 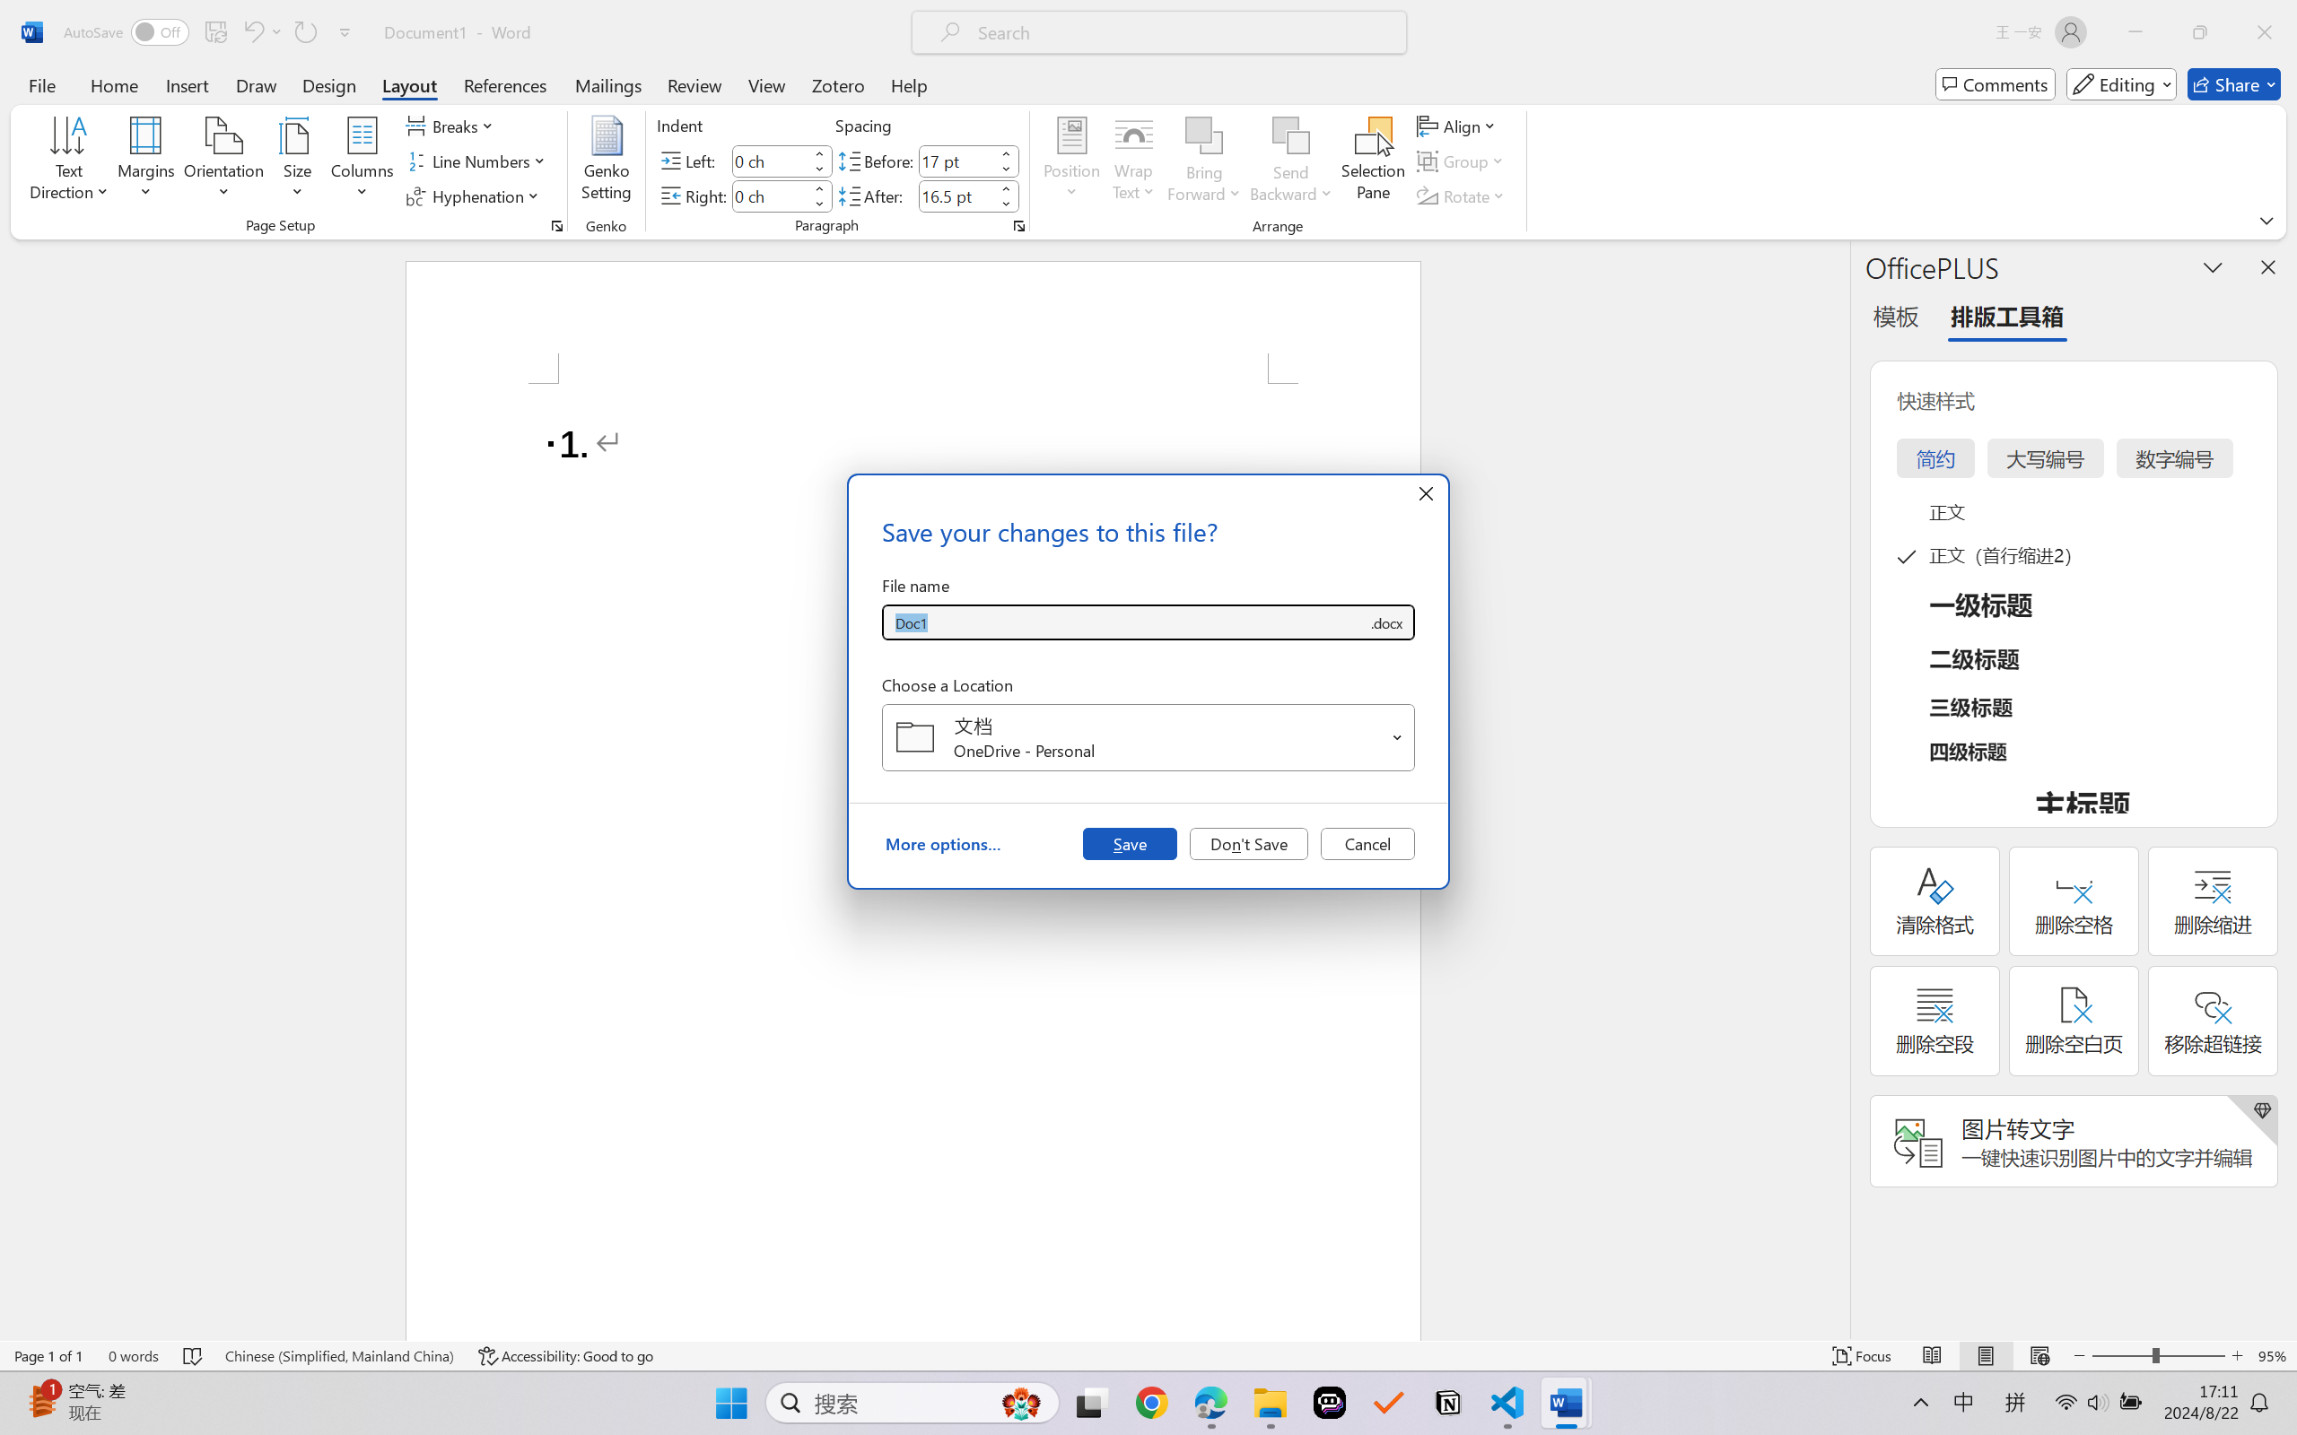 What do you see at coordinates (1071, 161) in the screenshot?
I see `Position` at bounding box center [1071, 161].